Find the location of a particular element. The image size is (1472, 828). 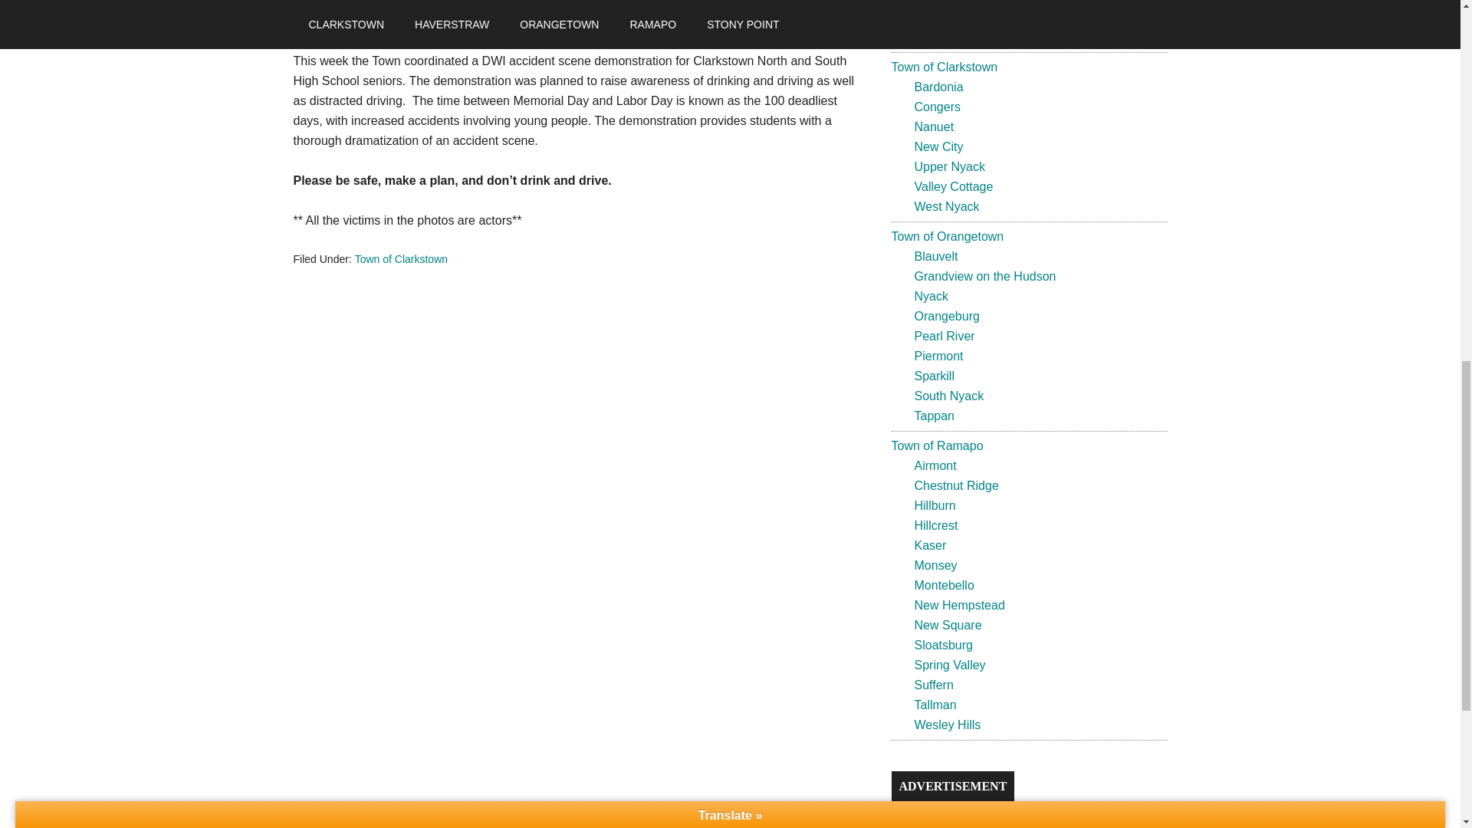

Congers is located at coordinates (937, 106).